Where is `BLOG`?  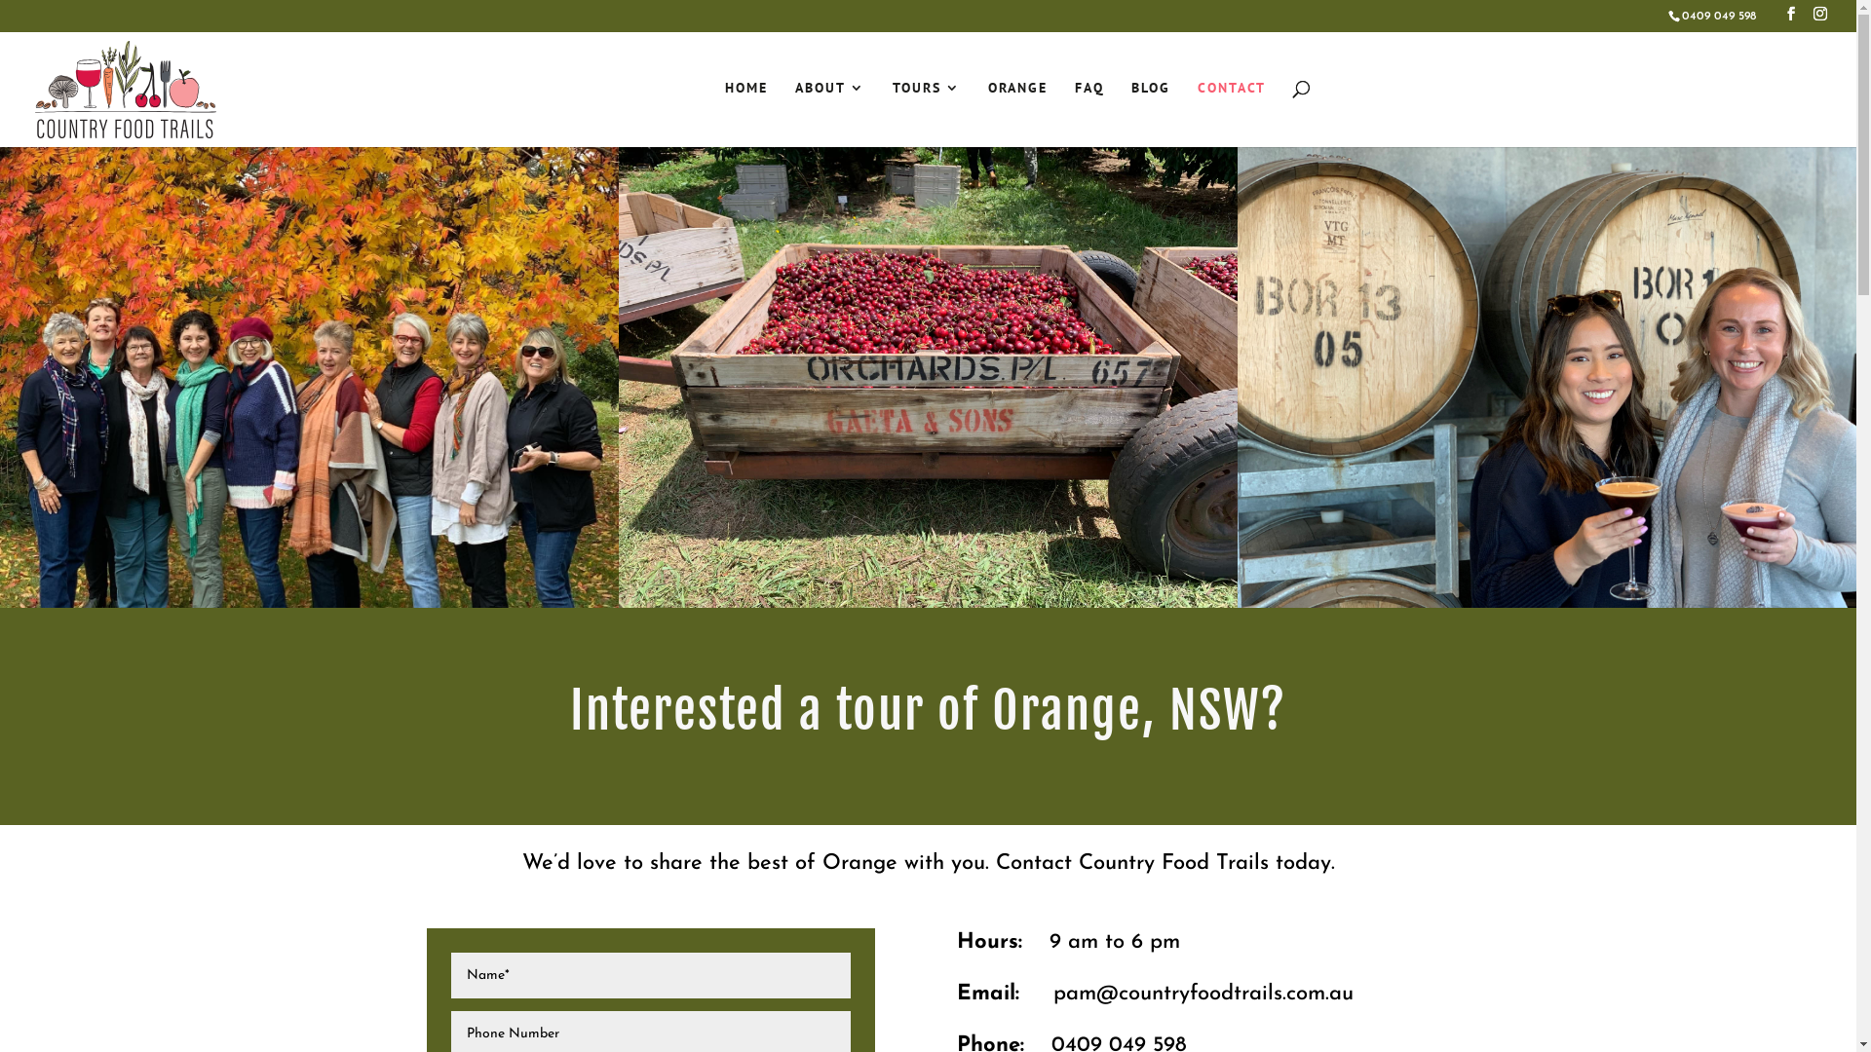 BLOG is located at coordinates (1151, 112).